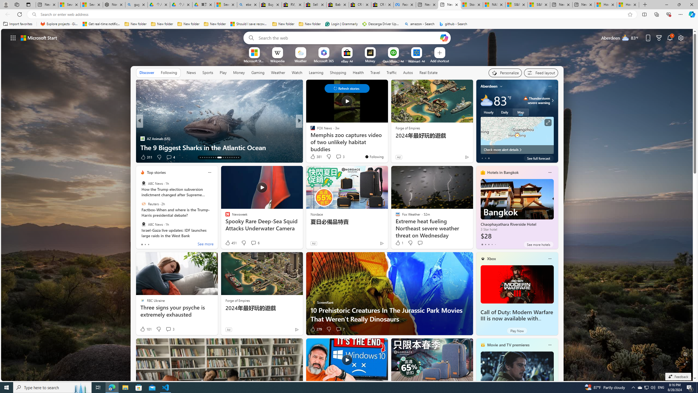 This screenshot has height=393, width=698. I want to click on News, so click(191, 73).